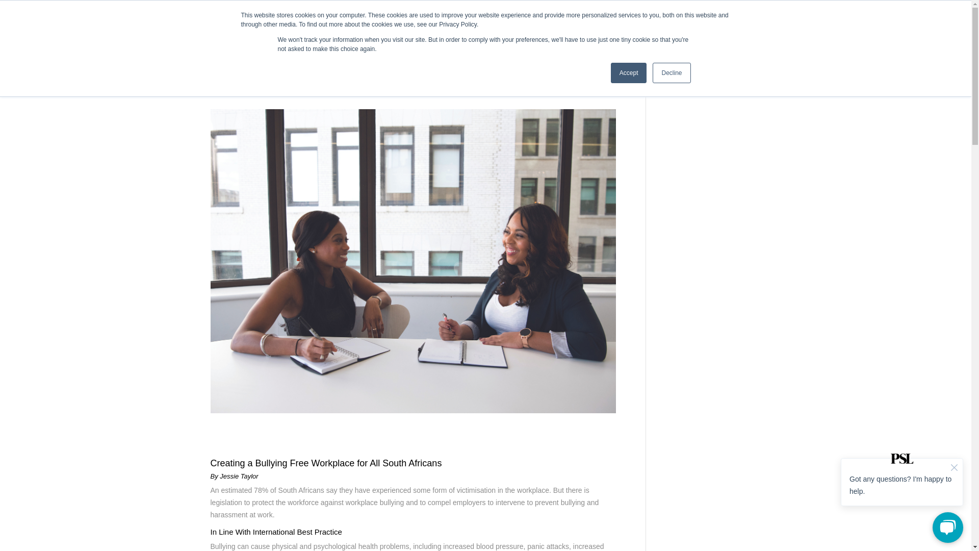  Describe the element at coordinates (671, 73) in the screenshot. I see `Decline` at that location.